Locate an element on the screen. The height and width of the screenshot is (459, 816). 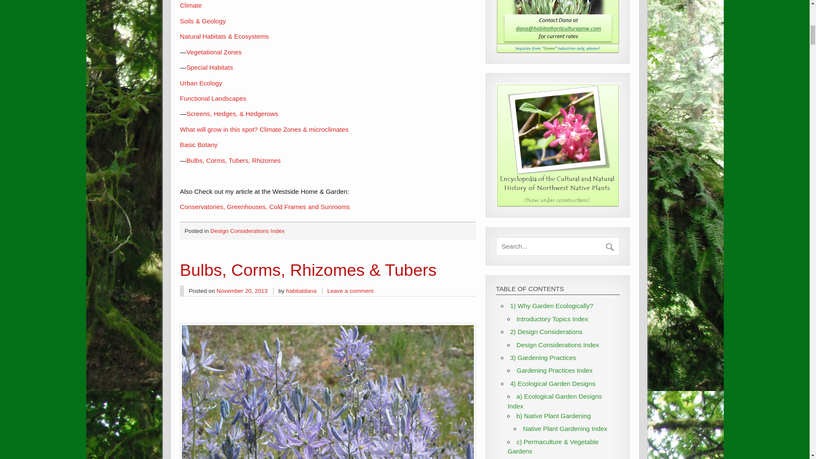
Special Habitats is located at coordinates (209, 67).